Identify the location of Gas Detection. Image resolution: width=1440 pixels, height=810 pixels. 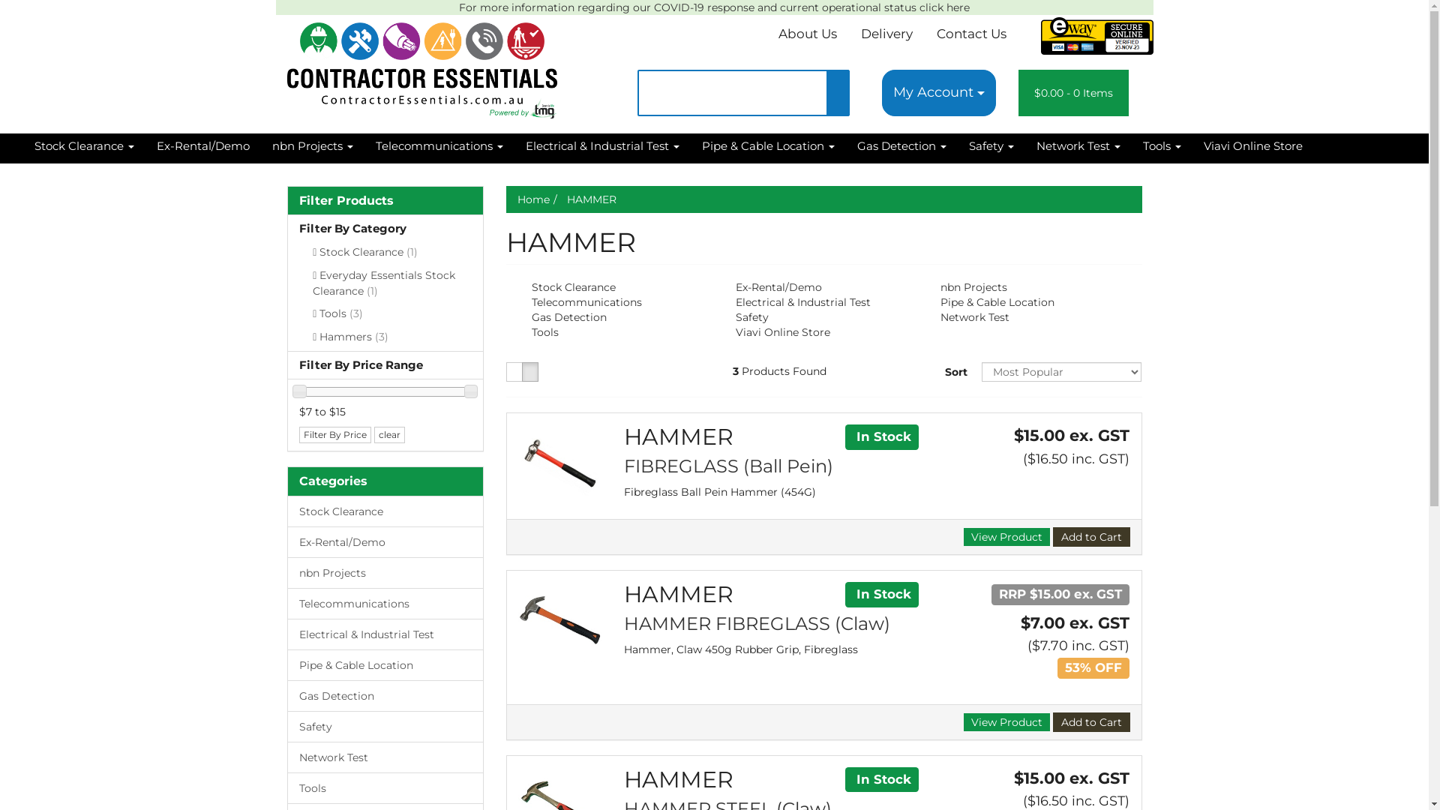
(568, 317).